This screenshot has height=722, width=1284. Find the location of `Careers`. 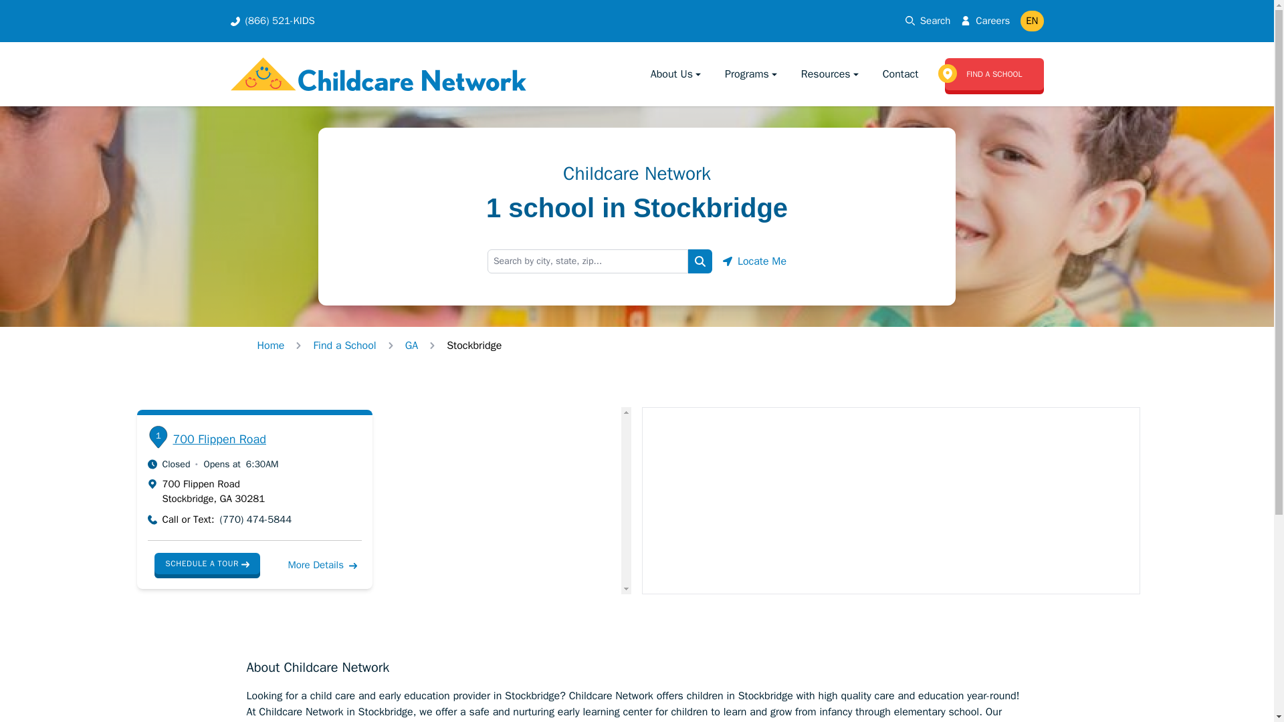

Careers is located at coordinates (992, 21).